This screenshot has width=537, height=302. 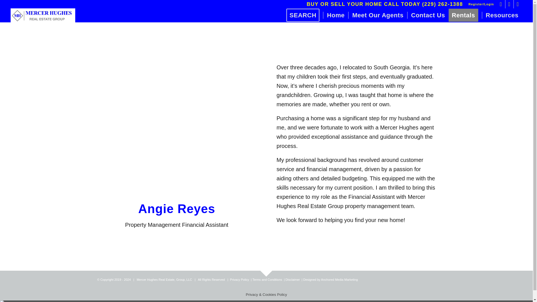 I want to click on Anchored Media Marketing, so click(x=339, y=279).